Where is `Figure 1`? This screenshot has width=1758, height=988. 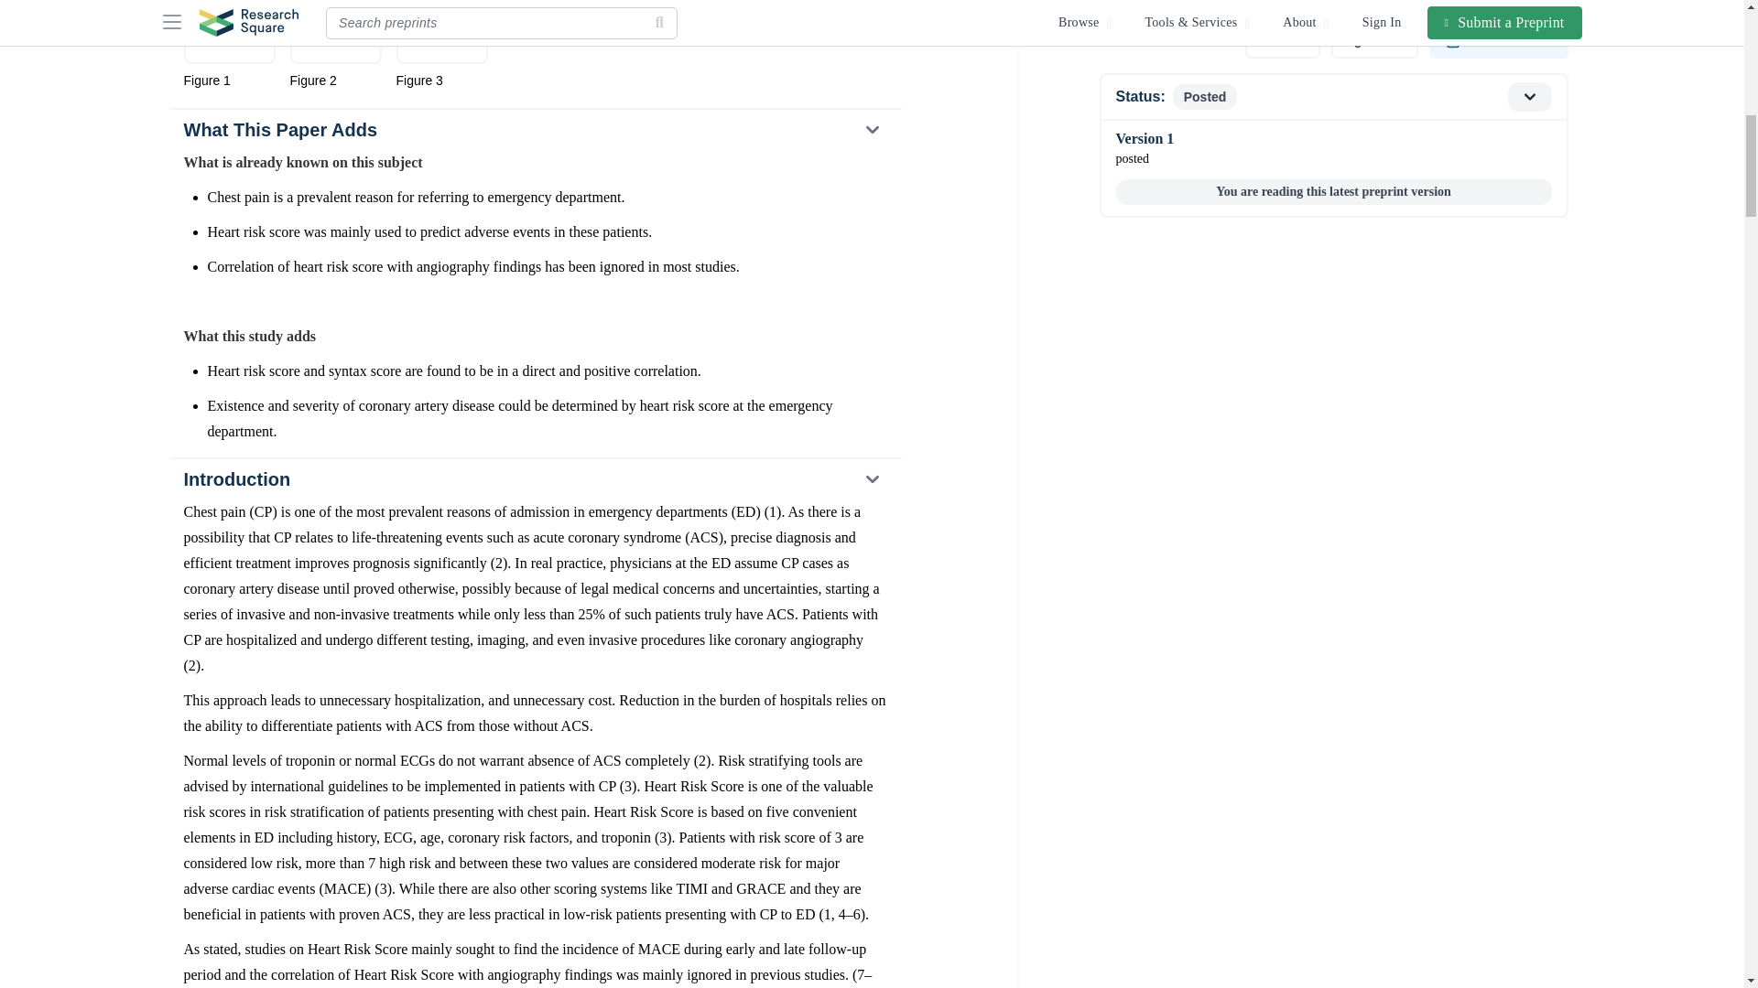 Figure 1 is located at coordinates (228, 45).